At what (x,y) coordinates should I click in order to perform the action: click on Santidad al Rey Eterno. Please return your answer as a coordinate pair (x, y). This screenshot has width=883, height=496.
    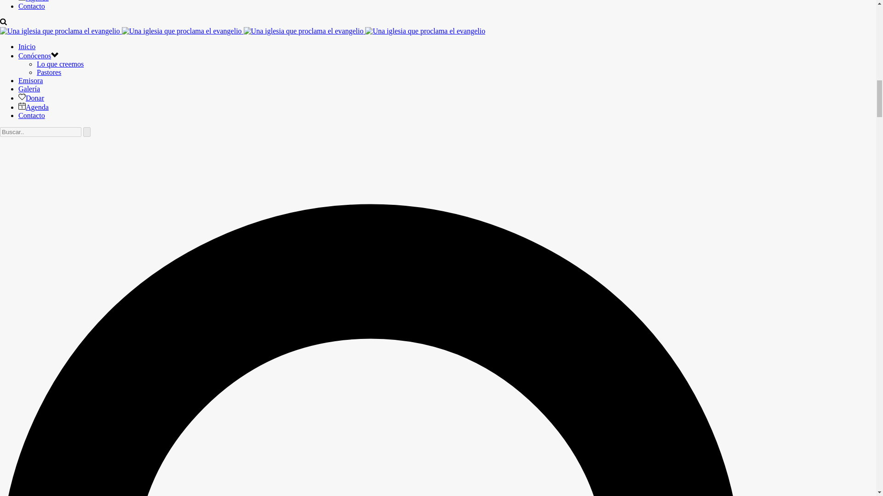
    Looking at the image, I should click on (242, 31).